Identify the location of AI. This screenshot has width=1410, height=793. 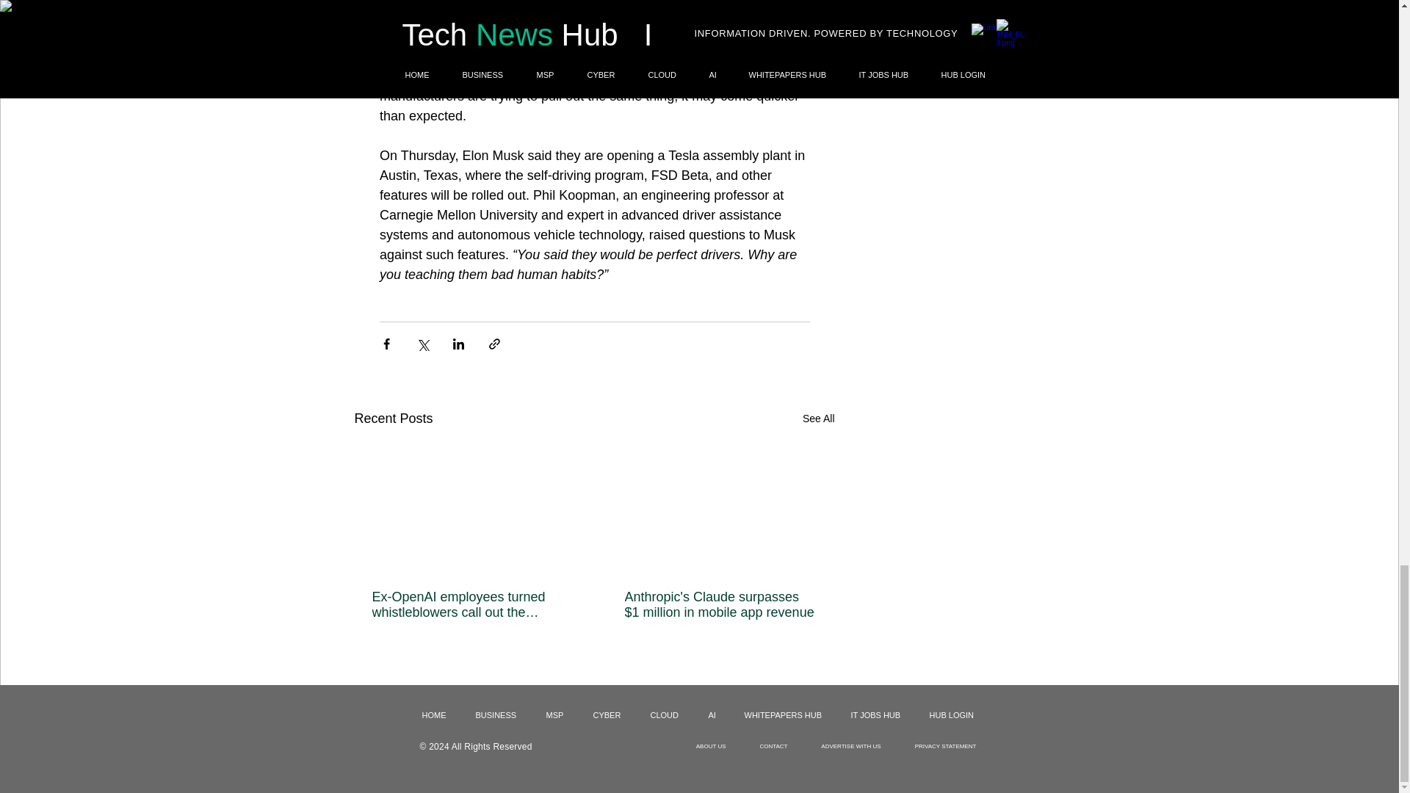
(715, 715).